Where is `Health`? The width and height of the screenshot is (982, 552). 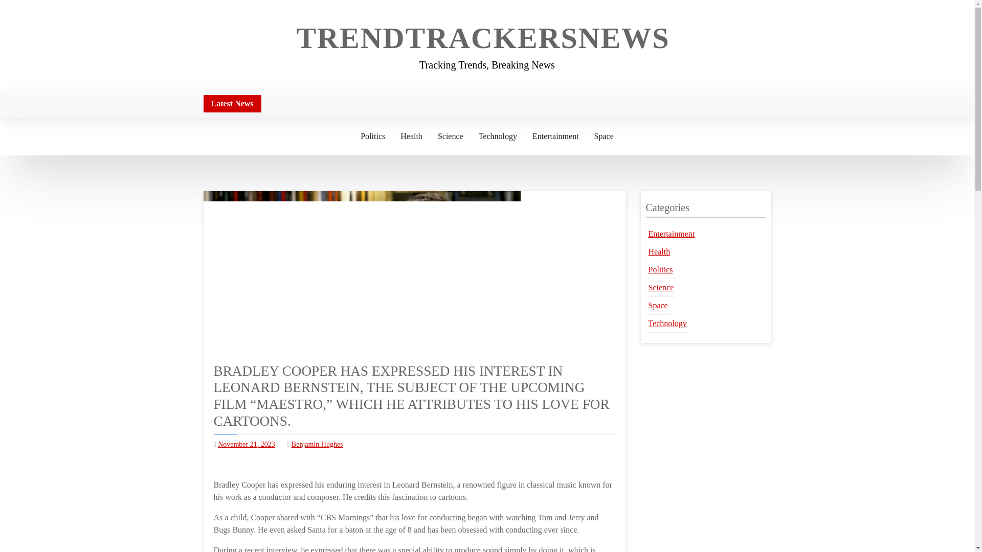
Health is located at coordinates (659, 252).